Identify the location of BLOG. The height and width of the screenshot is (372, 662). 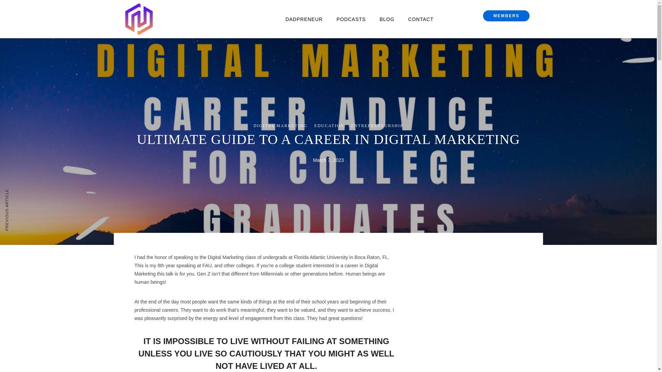
(387, 19).